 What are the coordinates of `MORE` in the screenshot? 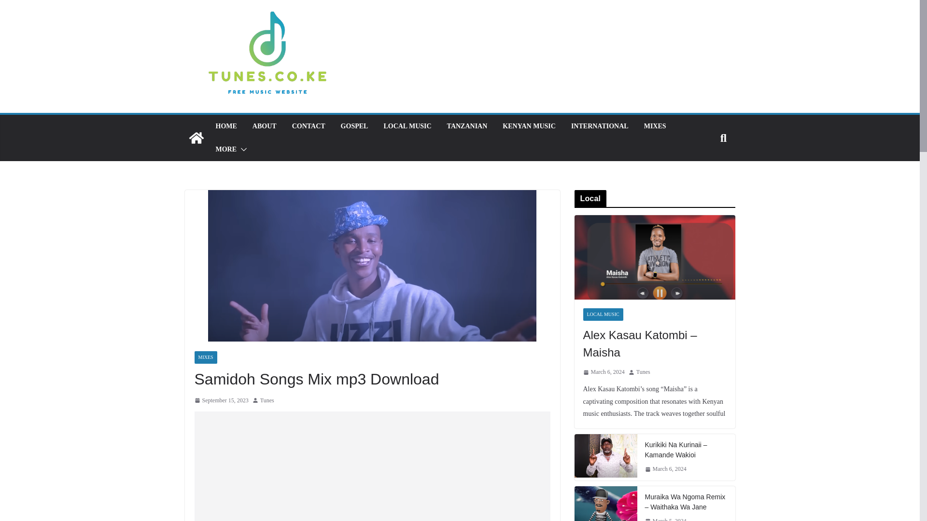 It's located at (225, 150).